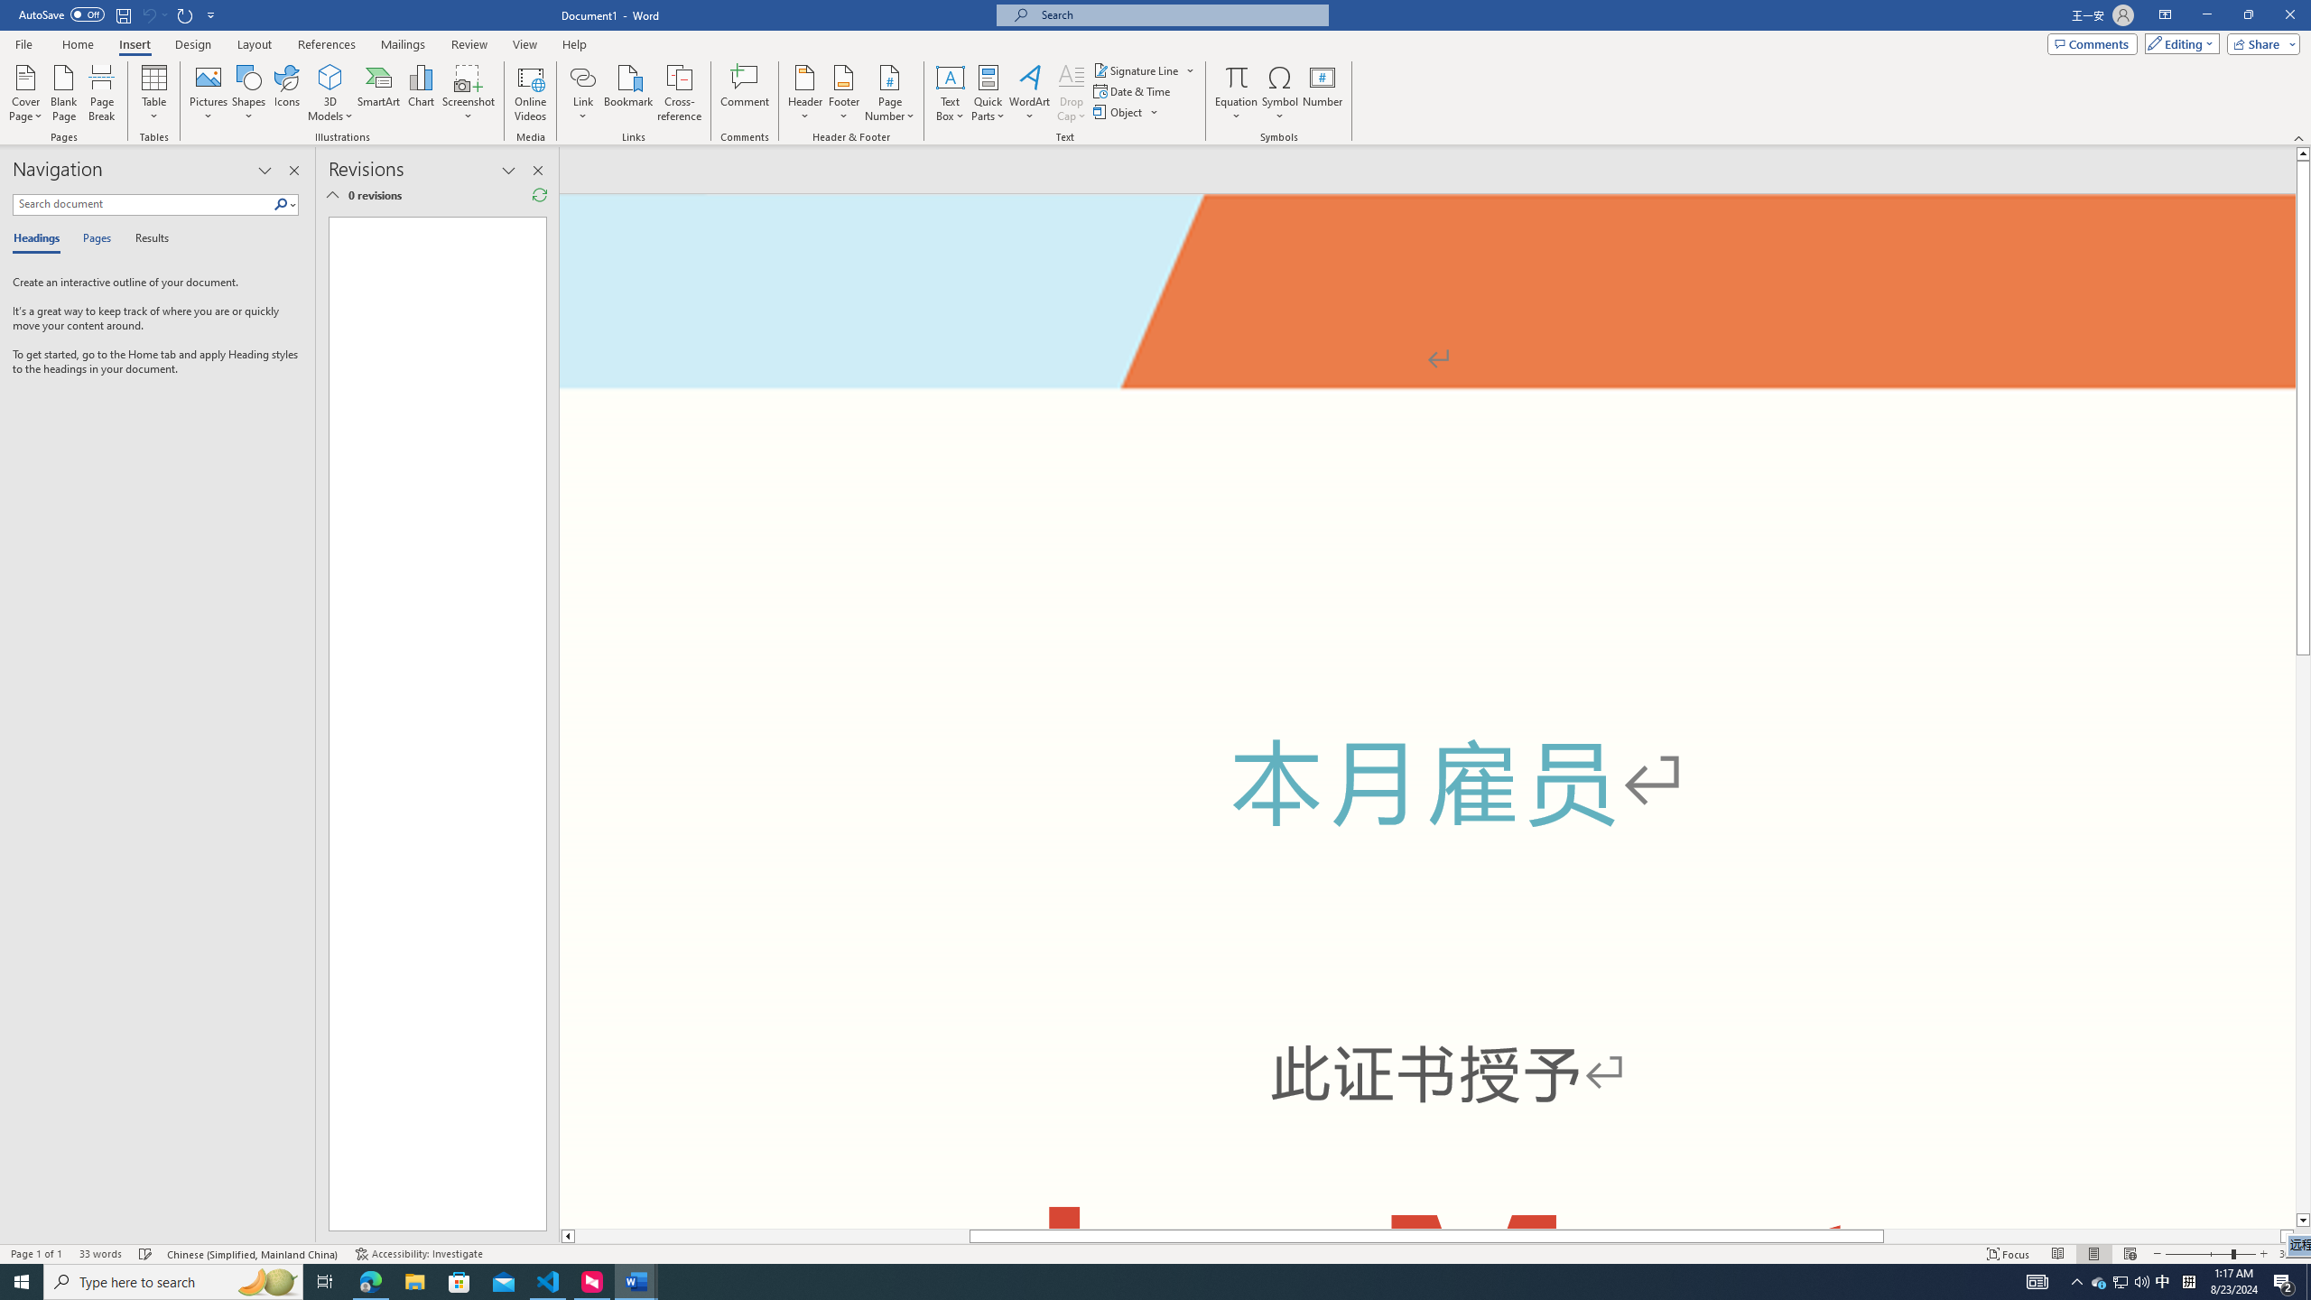  What do you see at coordinates (951, 93) in the screenshot?
I see `Text Box` at bounding box center [951, 93].